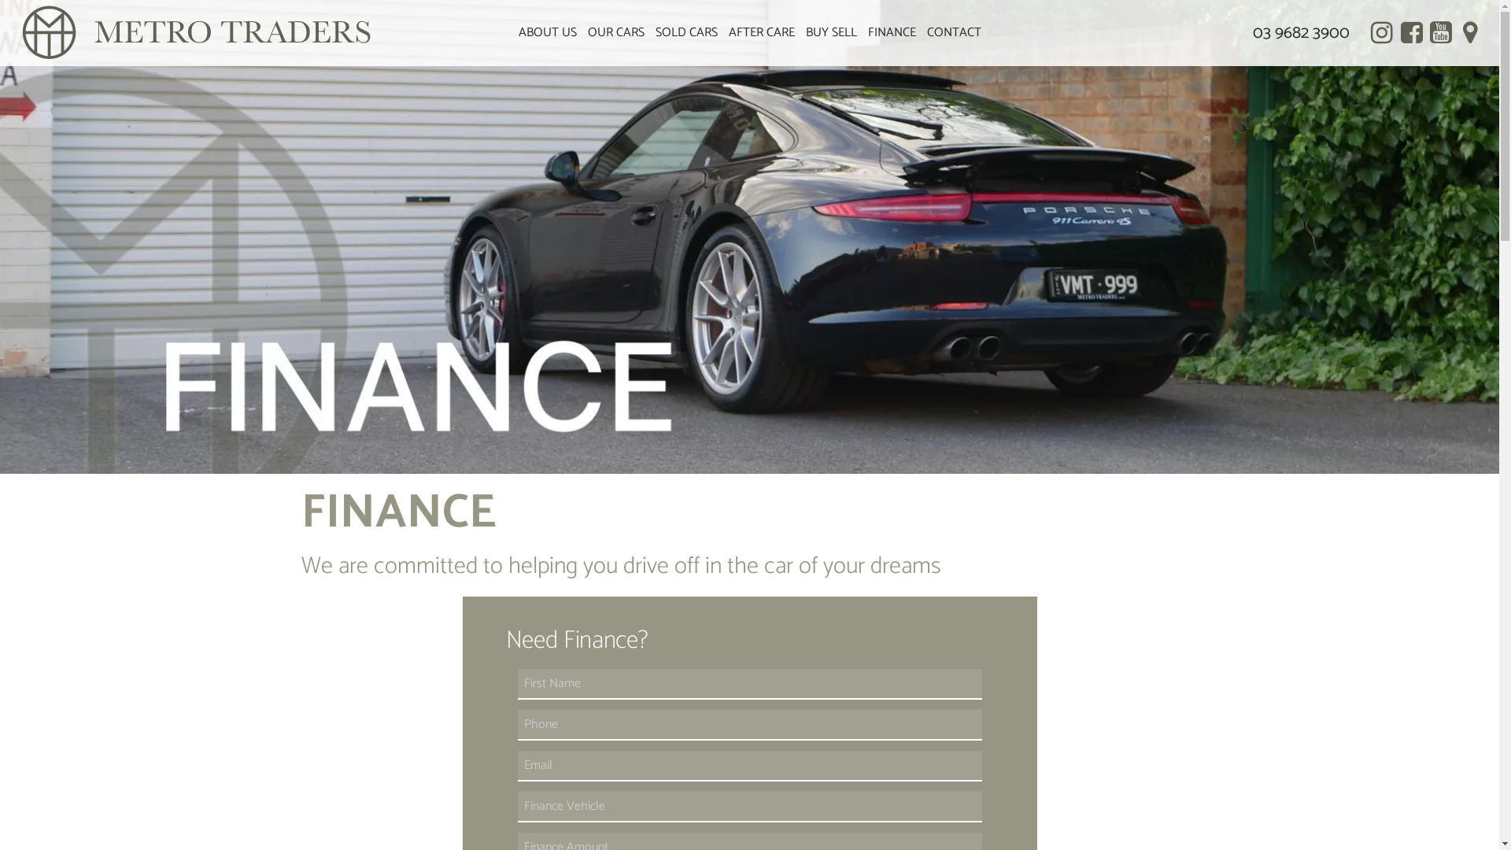 The height and width of the screenshot is (850, 1511). Describe the element at coordinates (954, 33) in the screenshot. I see `CONTACT` at that location.